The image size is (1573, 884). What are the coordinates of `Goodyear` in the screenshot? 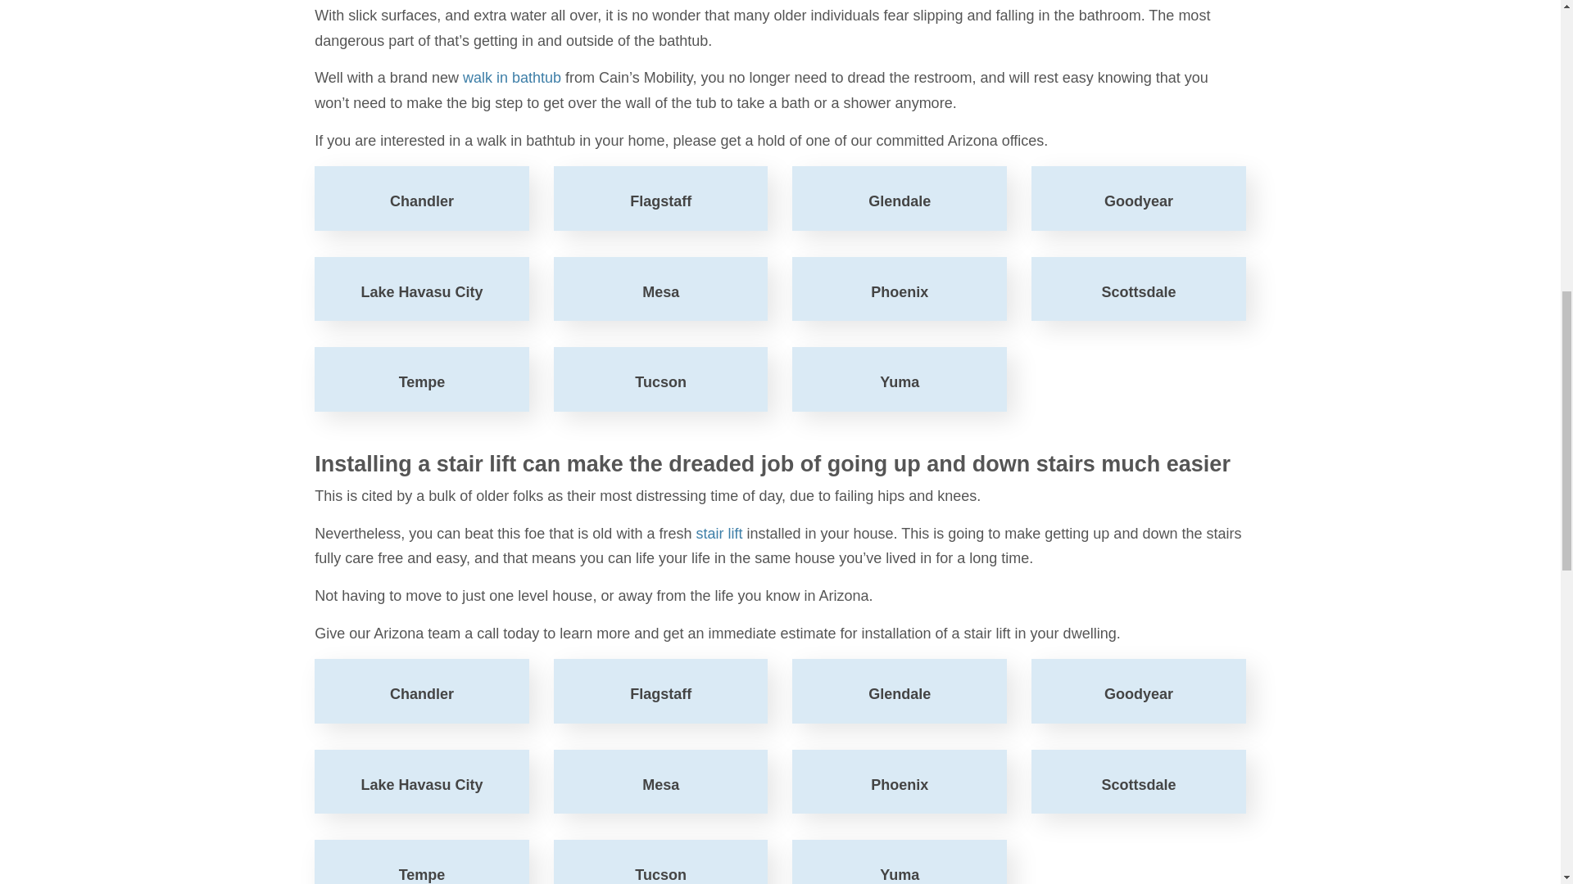 It's located at (1139, 198).